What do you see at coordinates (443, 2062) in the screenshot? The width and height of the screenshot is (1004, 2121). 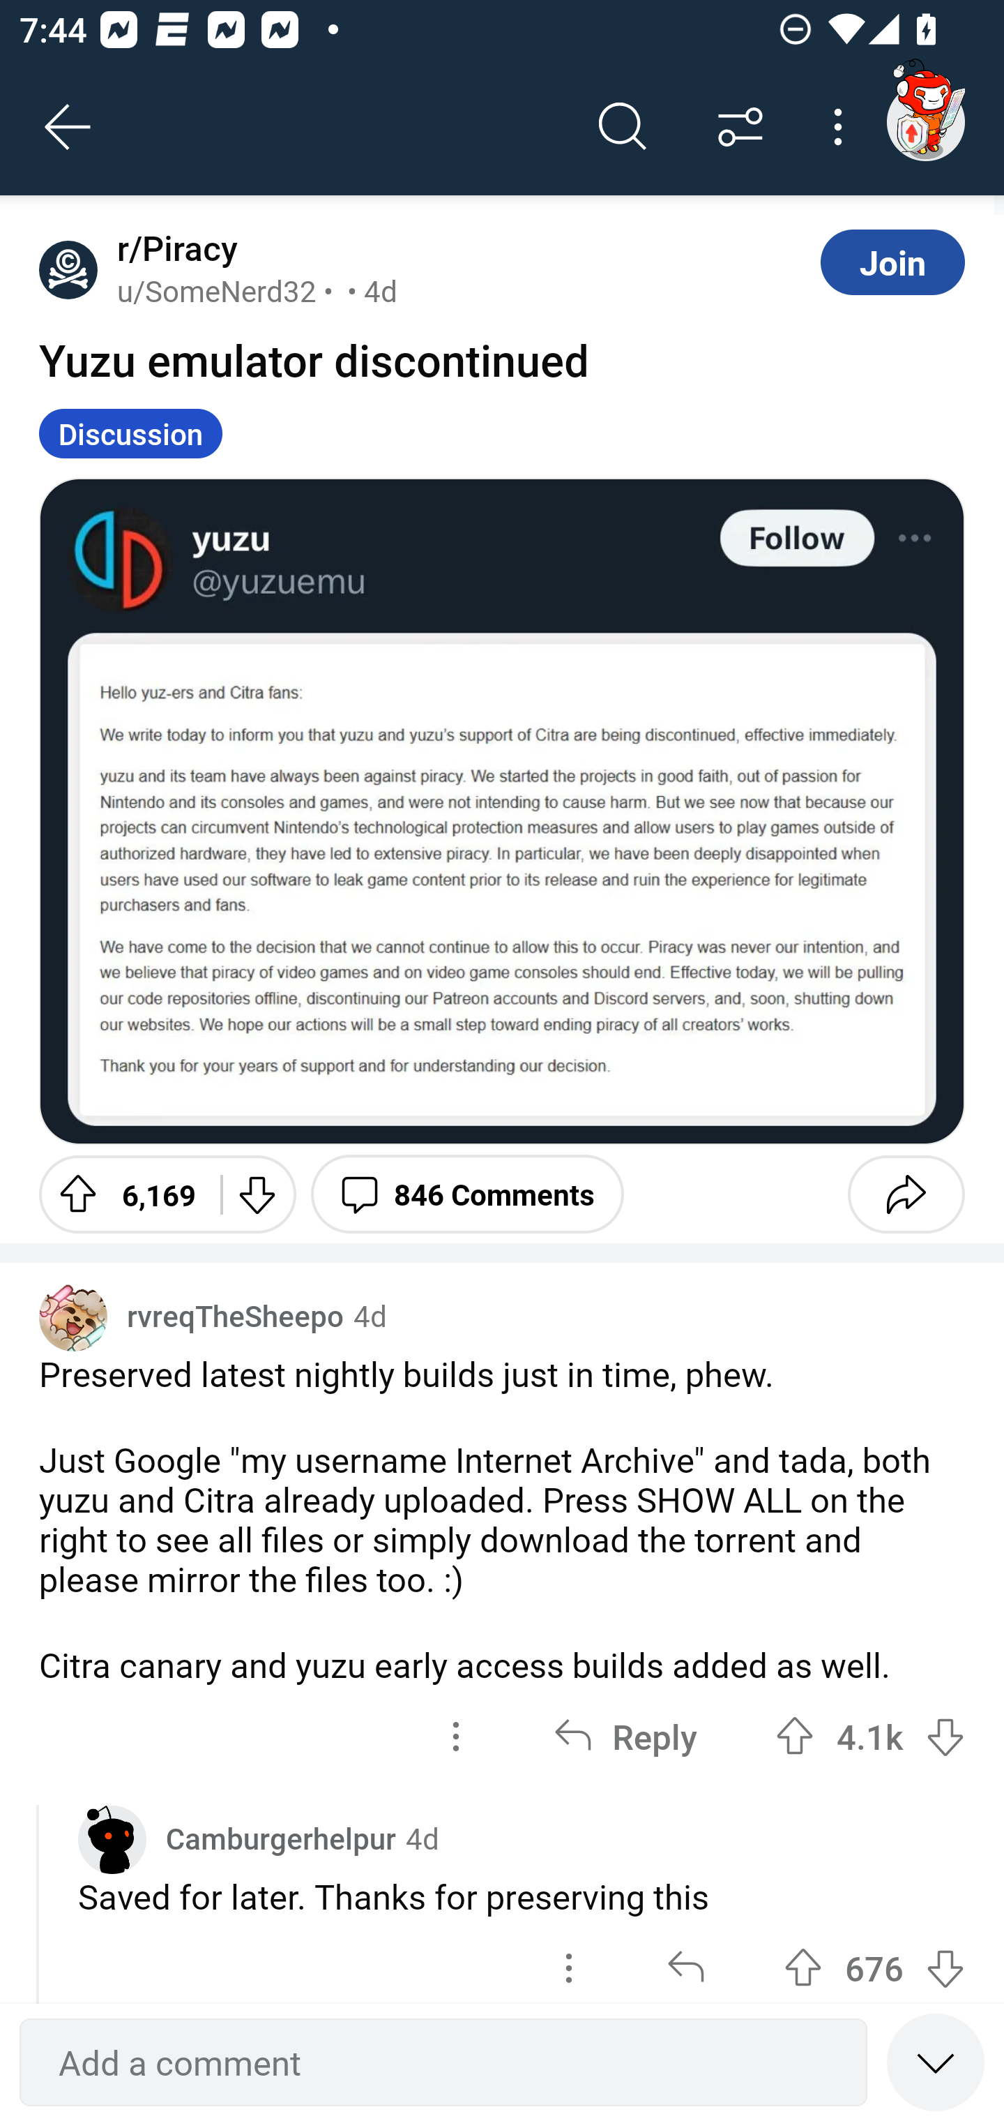 I see `Add a comment` at bounding box center [443, 2062].